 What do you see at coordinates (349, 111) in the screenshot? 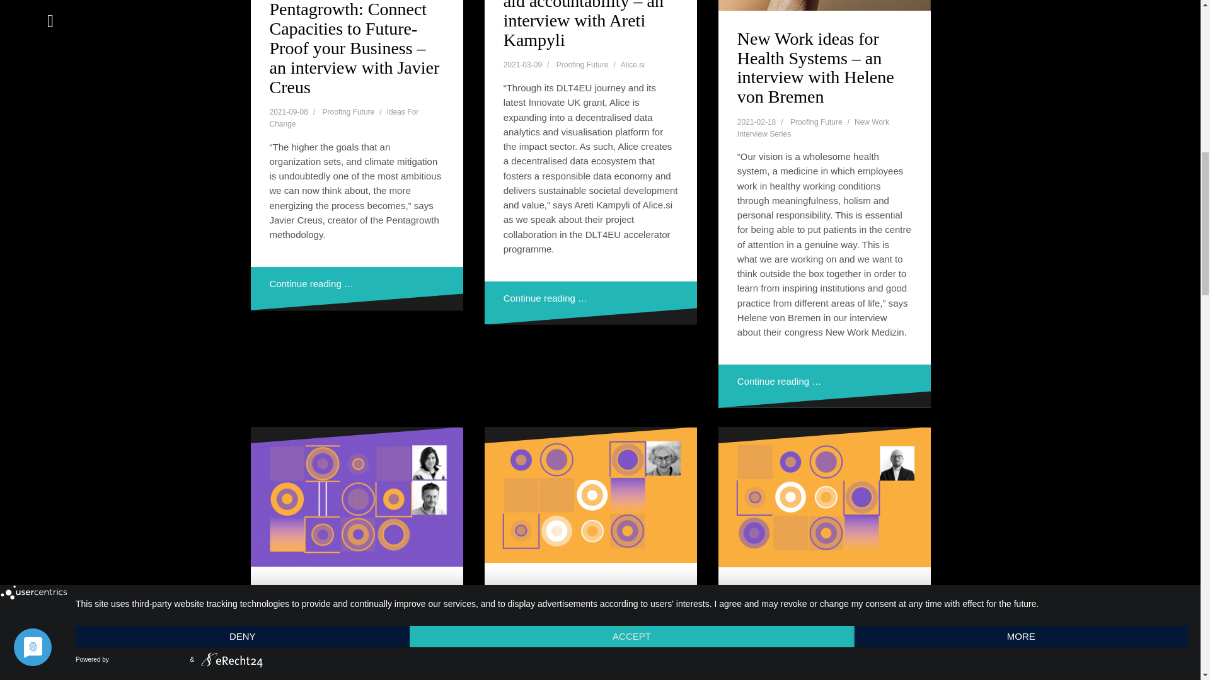
I see `Proofing Future` at bounding box center [349, 111].